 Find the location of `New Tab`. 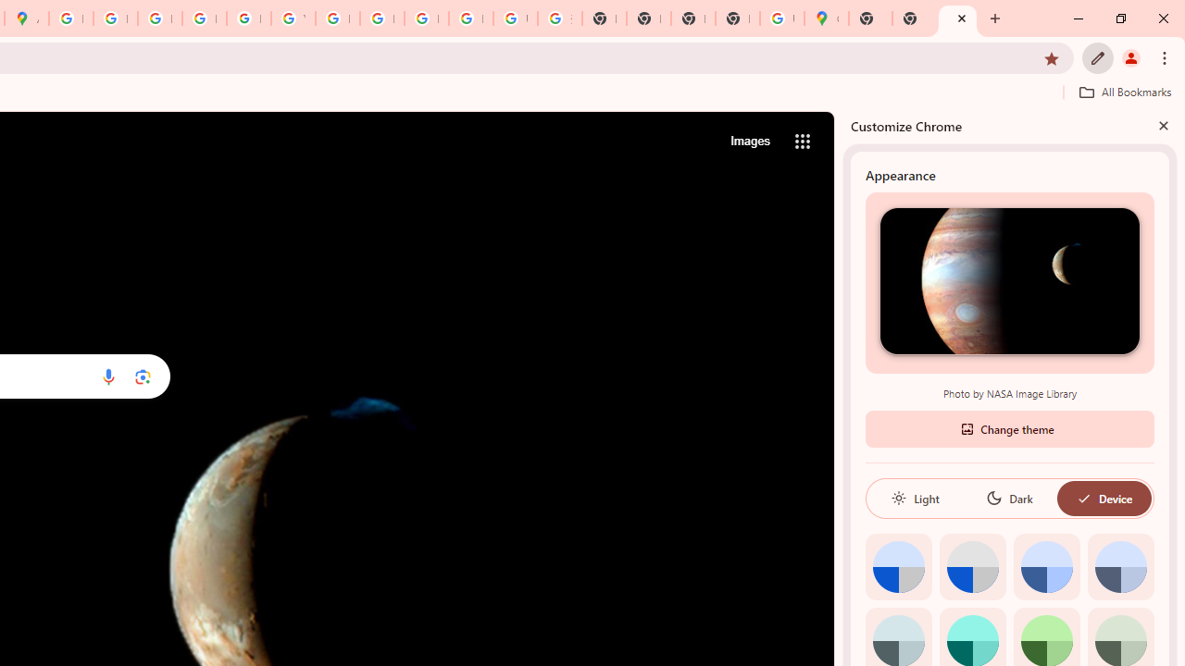

New Tab is located at coordinates (737, 18).